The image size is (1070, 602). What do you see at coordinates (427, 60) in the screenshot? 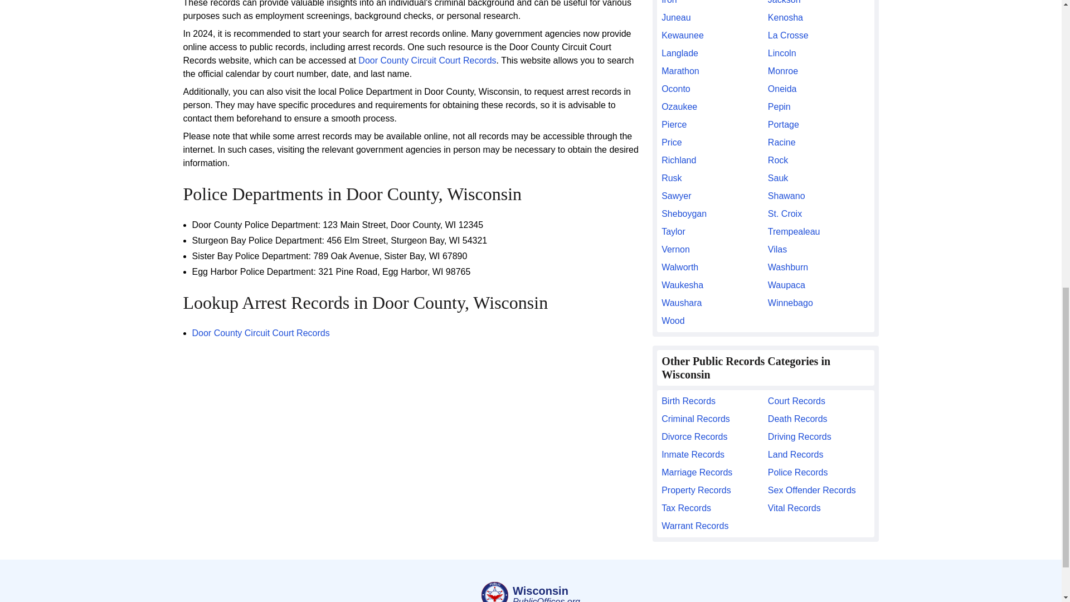
I see `Door County Circuit Court Records` at bounding box center [427, 60].